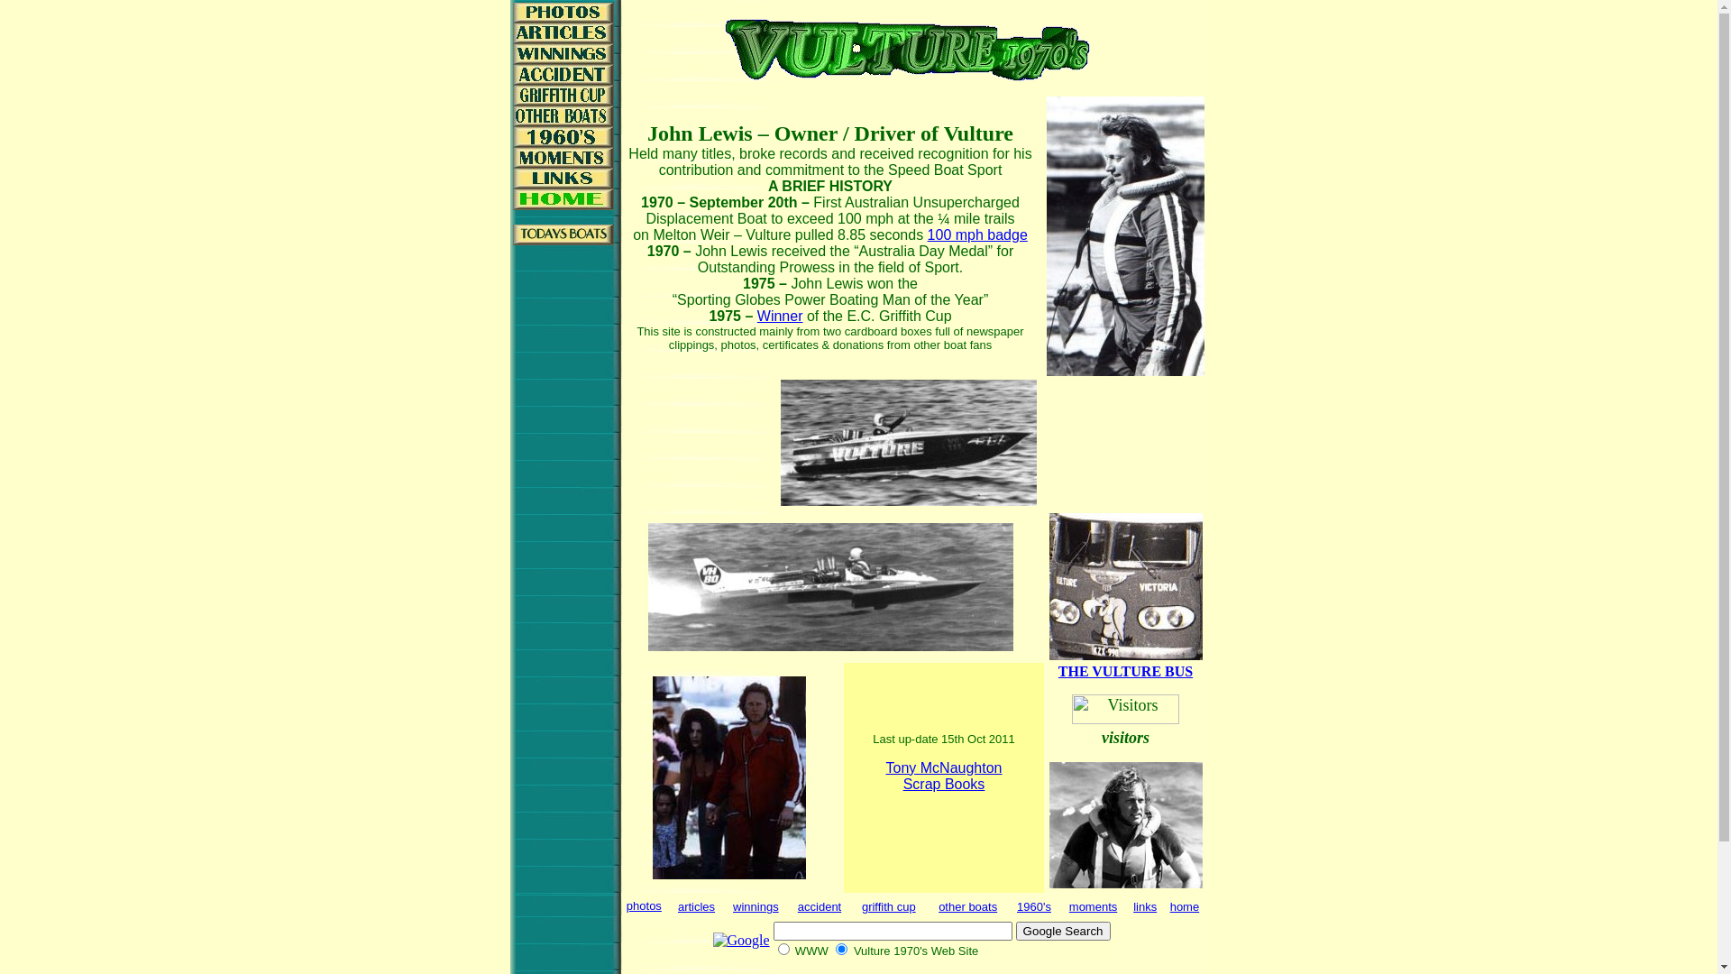  What do you see at coordinates (696, 907) in the screenshot?
I see `articles` at bounding box center [696, 907].